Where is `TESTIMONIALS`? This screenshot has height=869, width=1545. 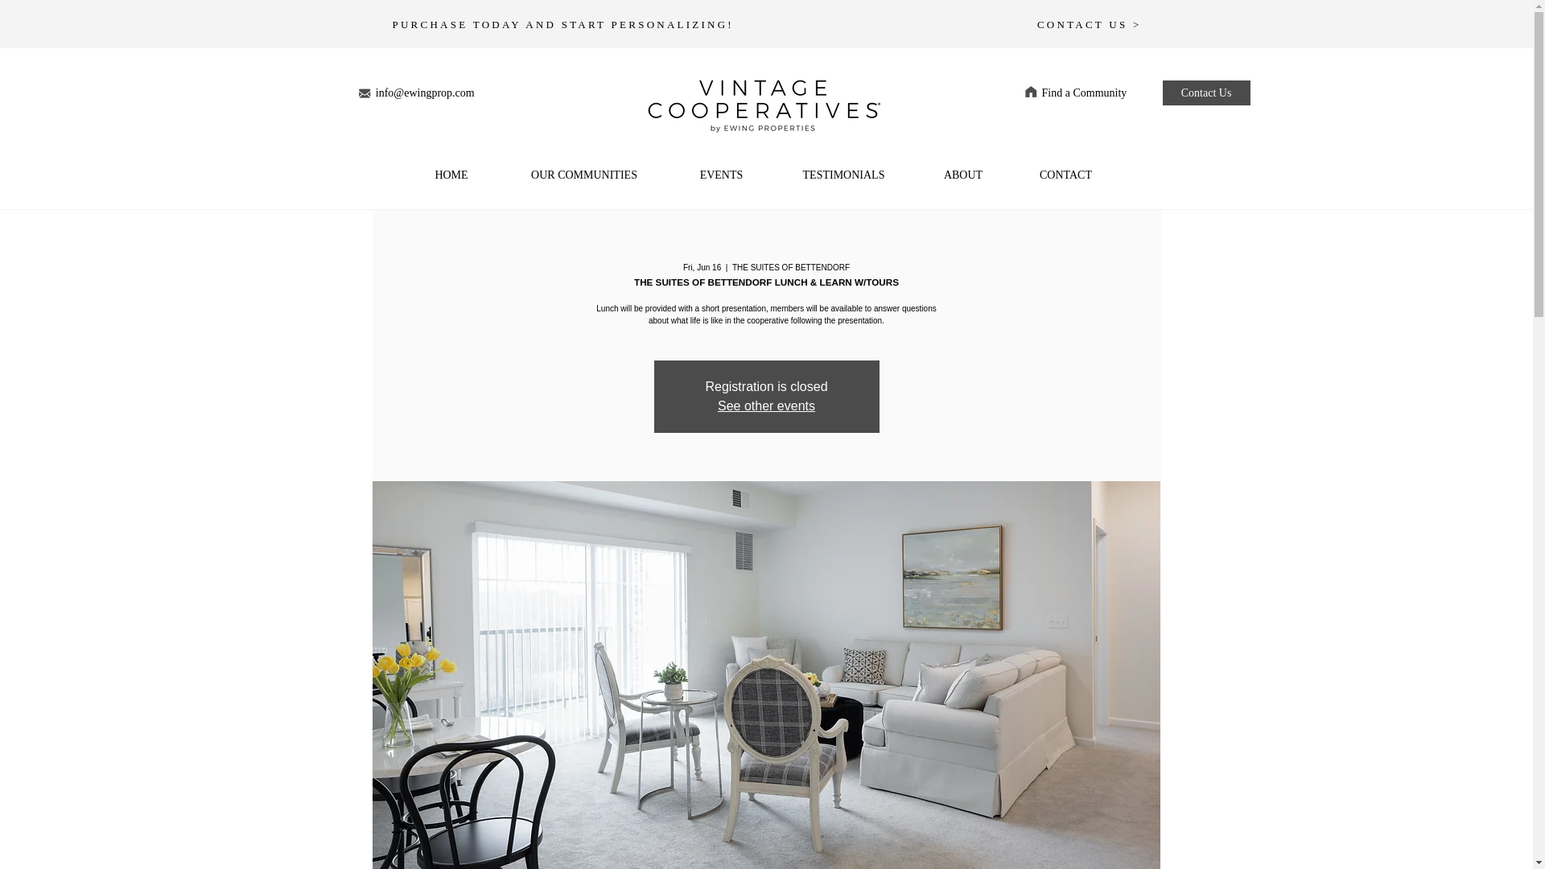 TESTIMONIALS is located at coordinates (844, 175).